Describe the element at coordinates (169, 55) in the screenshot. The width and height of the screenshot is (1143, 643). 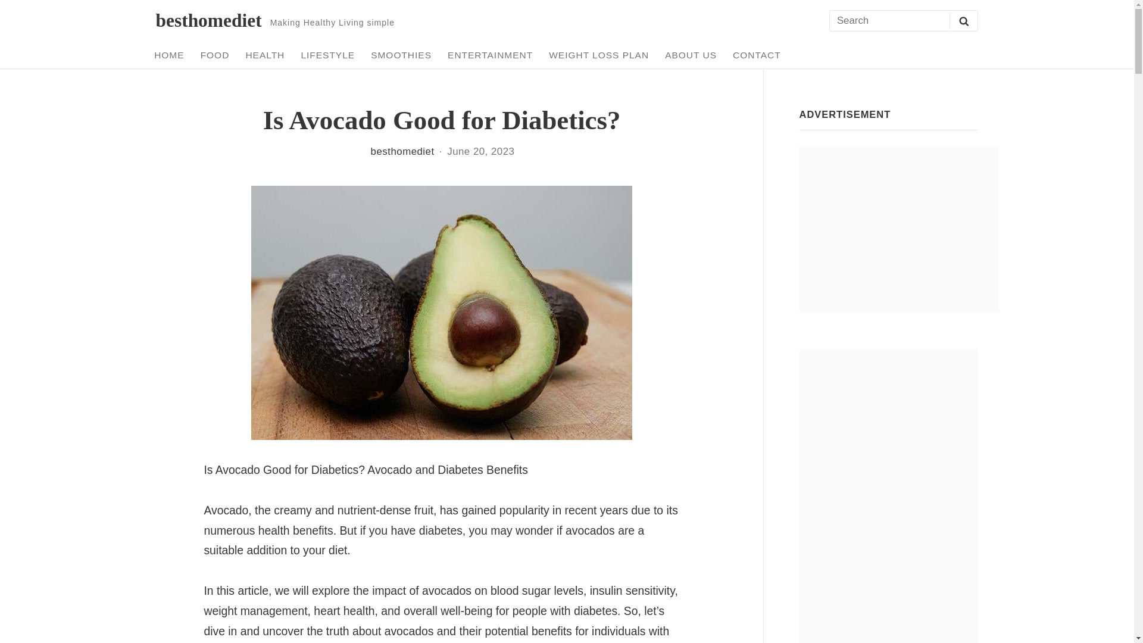
I see `HOME` at that location.